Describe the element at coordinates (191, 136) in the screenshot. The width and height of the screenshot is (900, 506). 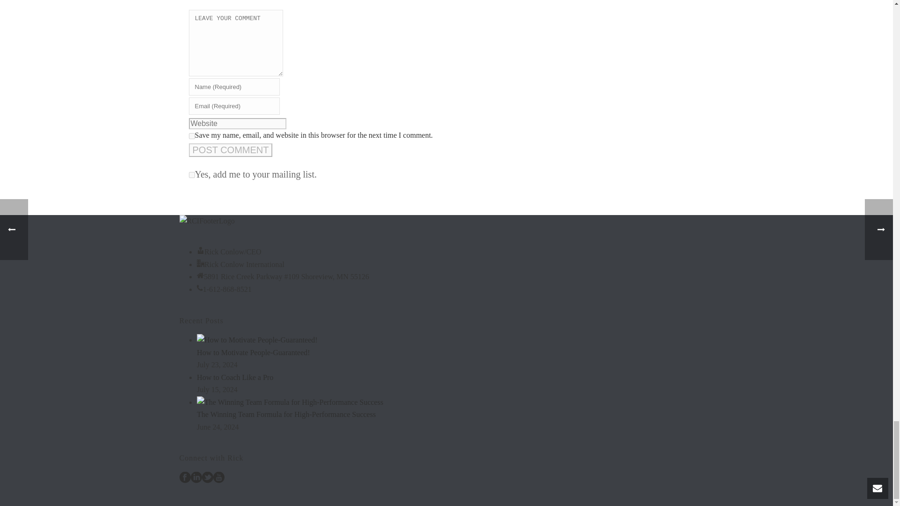
I see `yes` at that location.